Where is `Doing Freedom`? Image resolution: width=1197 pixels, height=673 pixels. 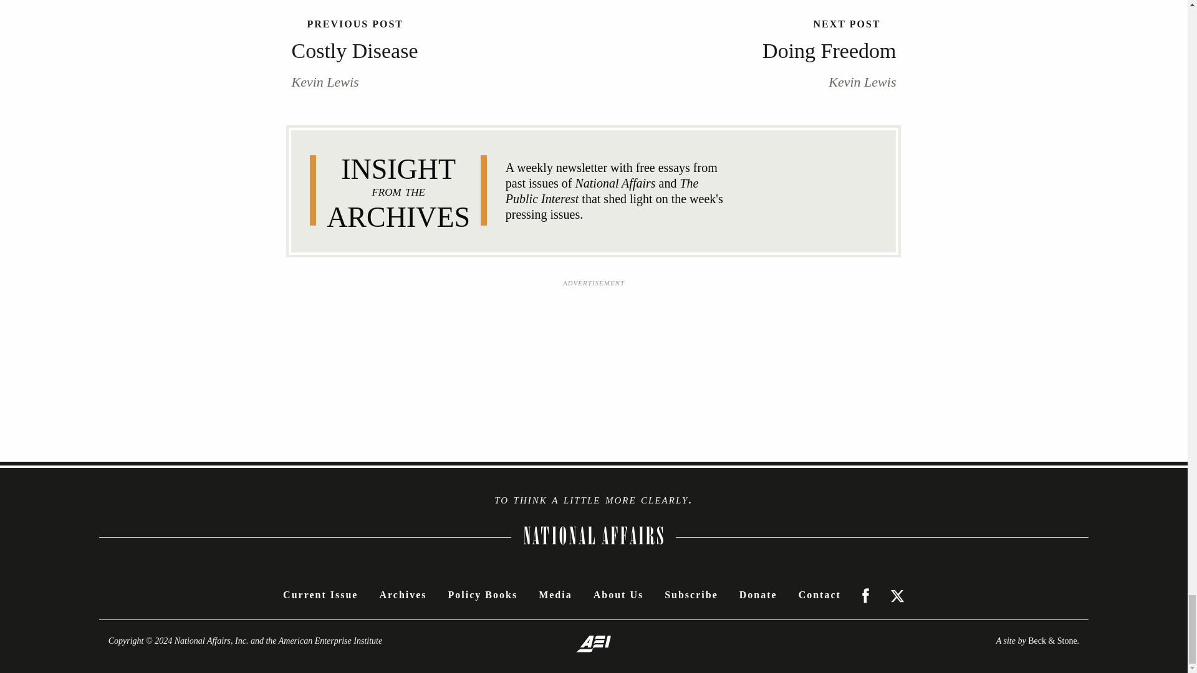 Doing Freedom is located at coordinates (776, 50).